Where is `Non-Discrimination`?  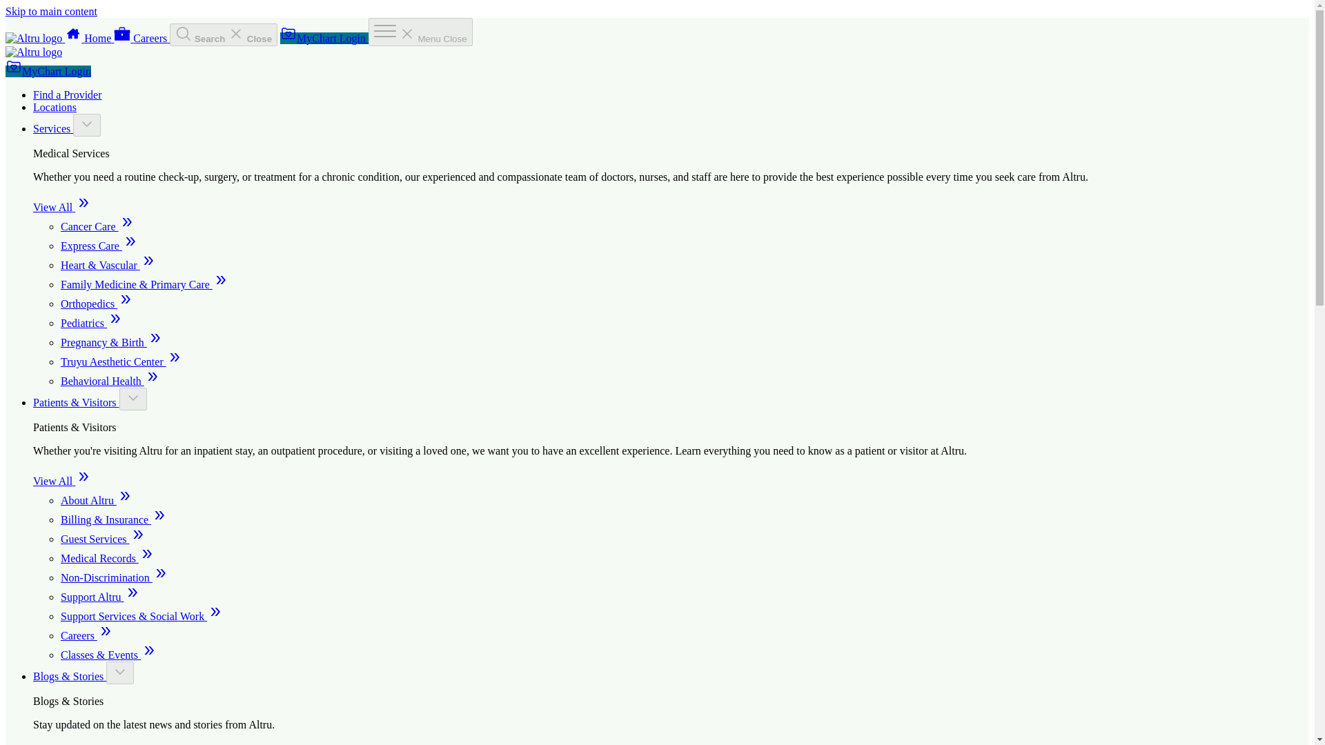 Non-Discrimination is located at coordinates (115, 577).